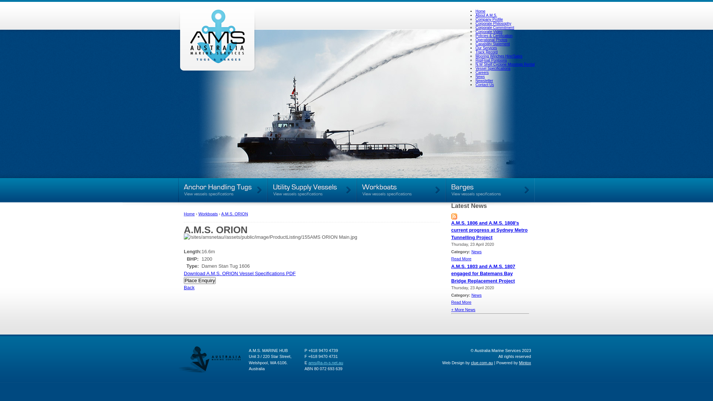  Describe the element at coordinates (476, 295) in the screenshot. I see `News` at that location.